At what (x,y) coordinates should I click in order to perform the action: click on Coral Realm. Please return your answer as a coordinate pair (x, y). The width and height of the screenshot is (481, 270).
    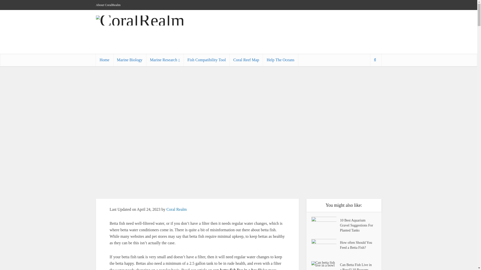
    Looking at the image, I should click on (176, 209).